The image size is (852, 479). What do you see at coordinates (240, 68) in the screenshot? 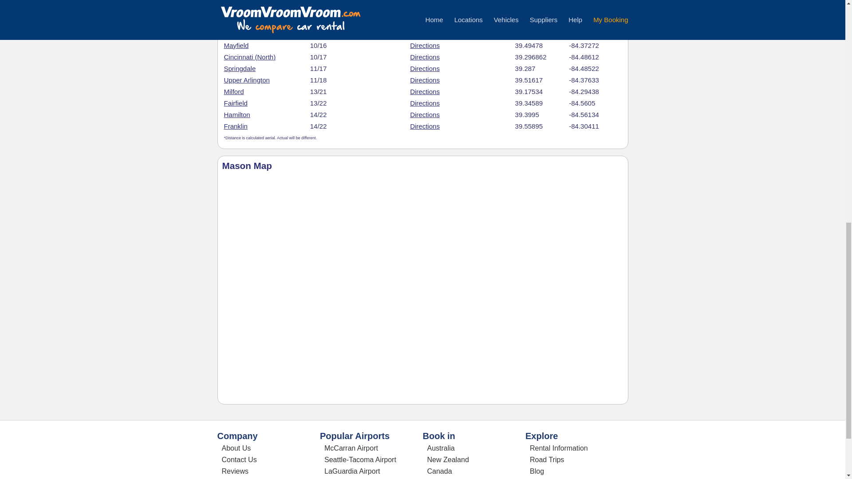
I see `Springdale` at bounding box center [240, 68].